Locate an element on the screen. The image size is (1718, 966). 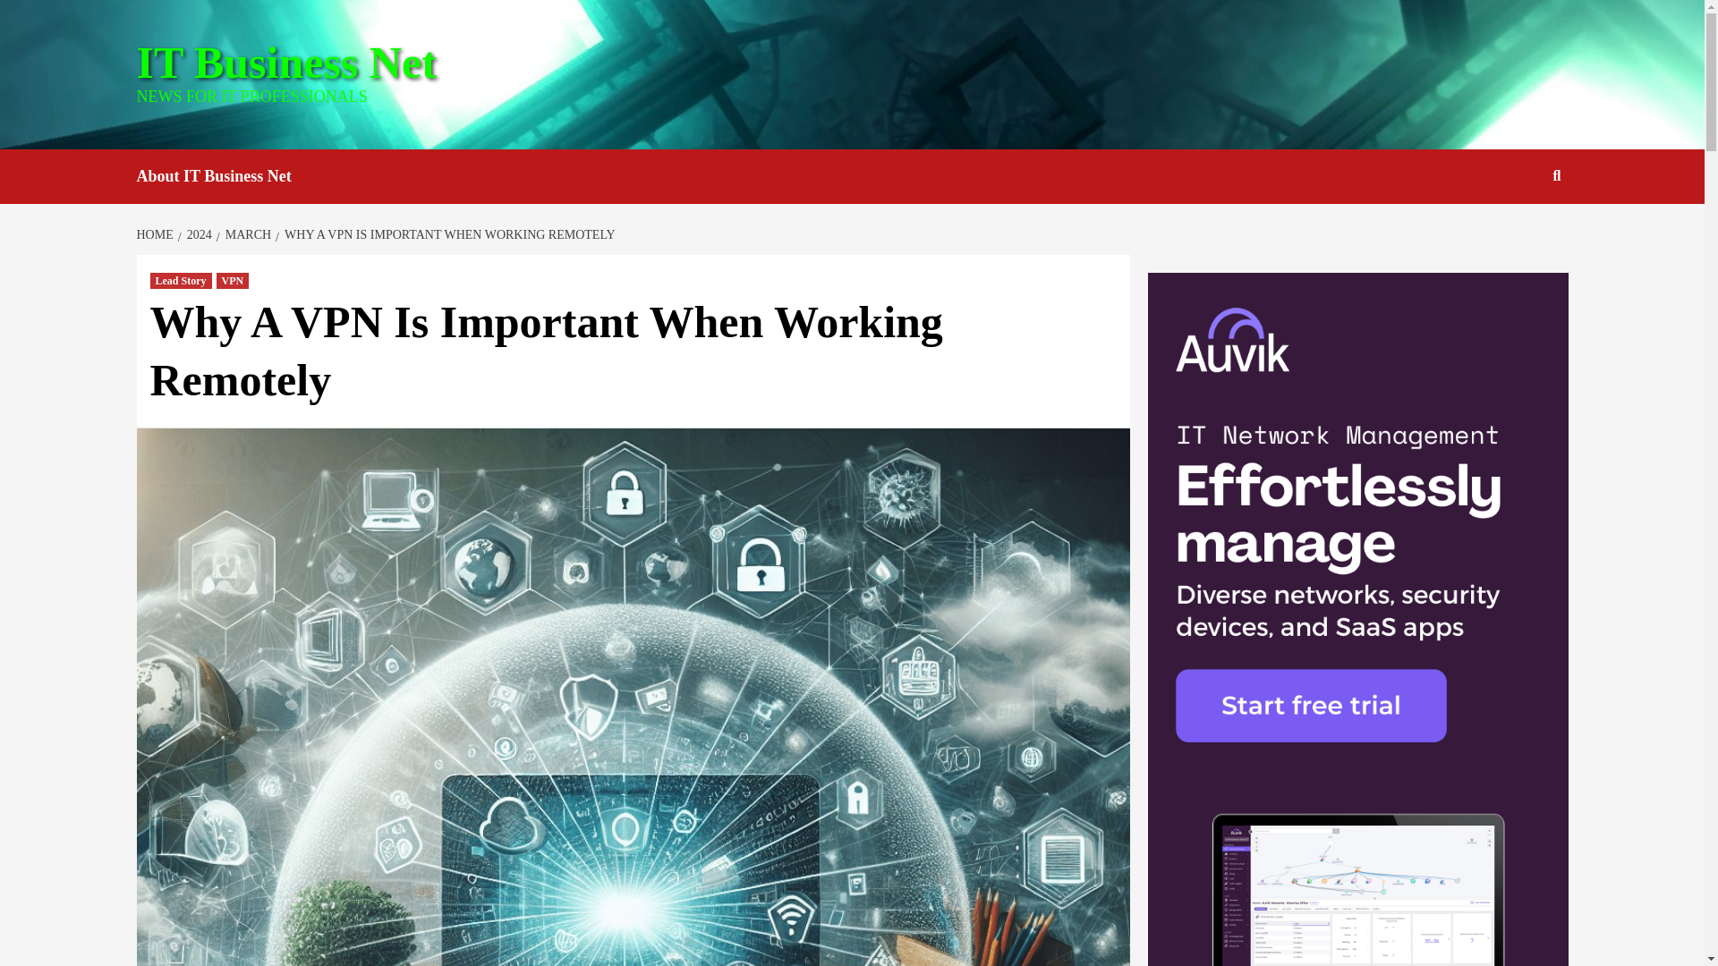
HOME is located at coordinates (156, 234).